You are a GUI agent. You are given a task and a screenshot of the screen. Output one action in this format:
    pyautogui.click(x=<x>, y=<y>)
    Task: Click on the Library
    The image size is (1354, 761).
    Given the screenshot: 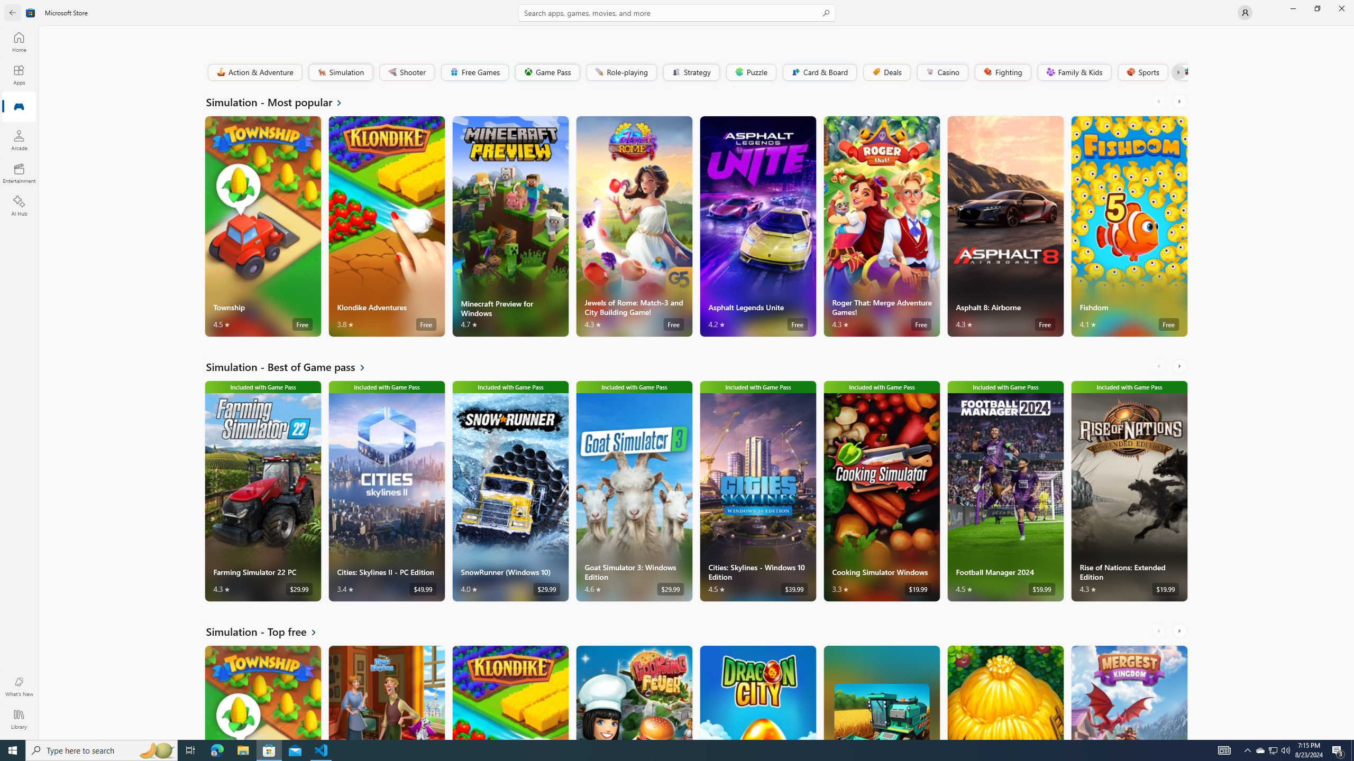 What is the action you would take?
    pyautogui.click(x=19, y=719)
    